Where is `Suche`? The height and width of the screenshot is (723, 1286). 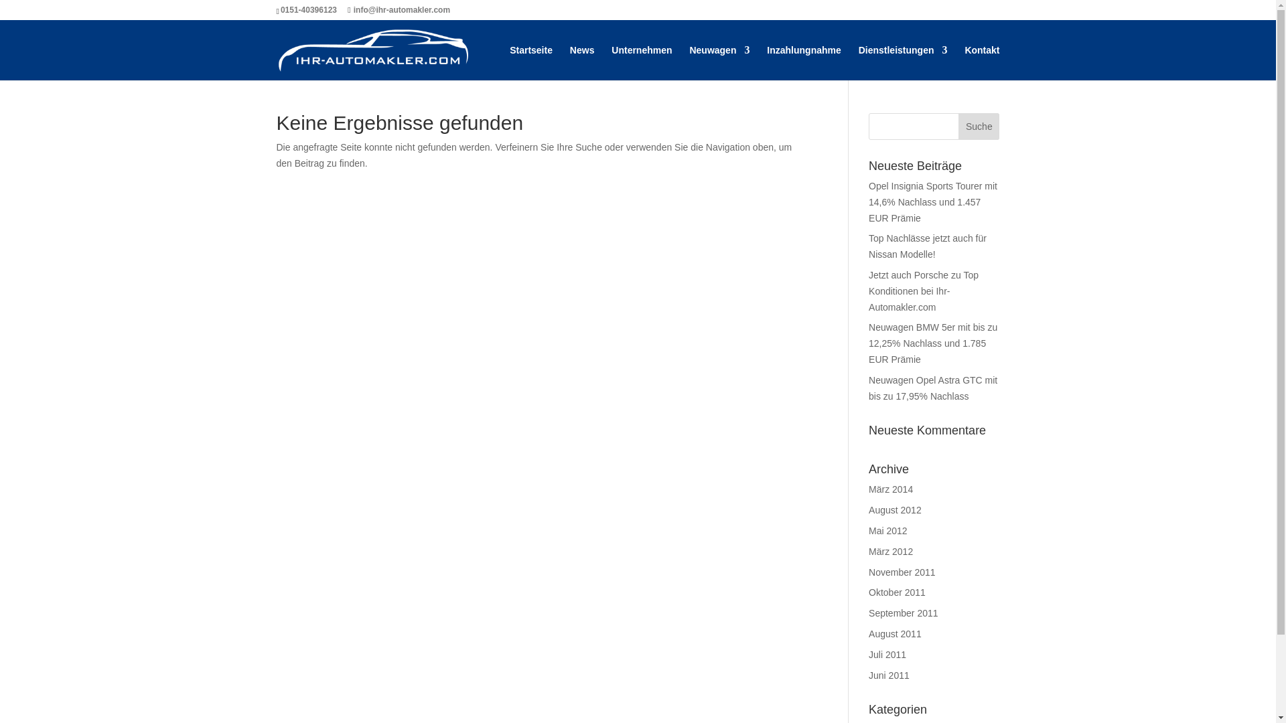 Suche is located at coordinates (978, 126).